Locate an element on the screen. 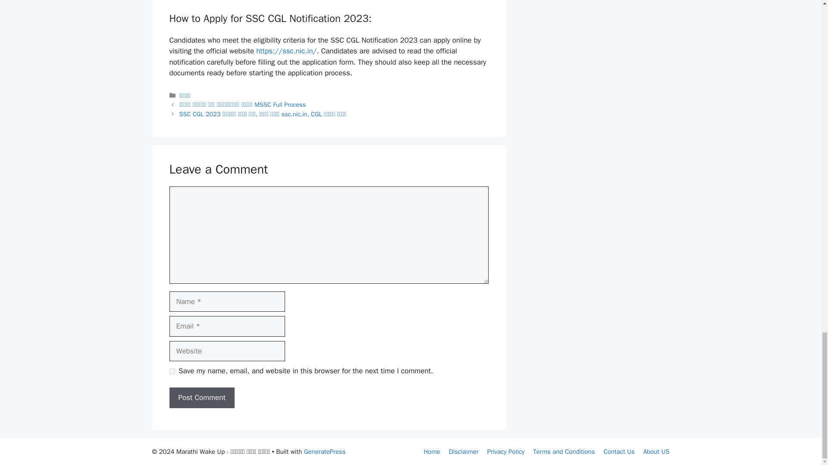 The image size is (828, 465). Terms and Conditions is located at coordinates (564, 452).